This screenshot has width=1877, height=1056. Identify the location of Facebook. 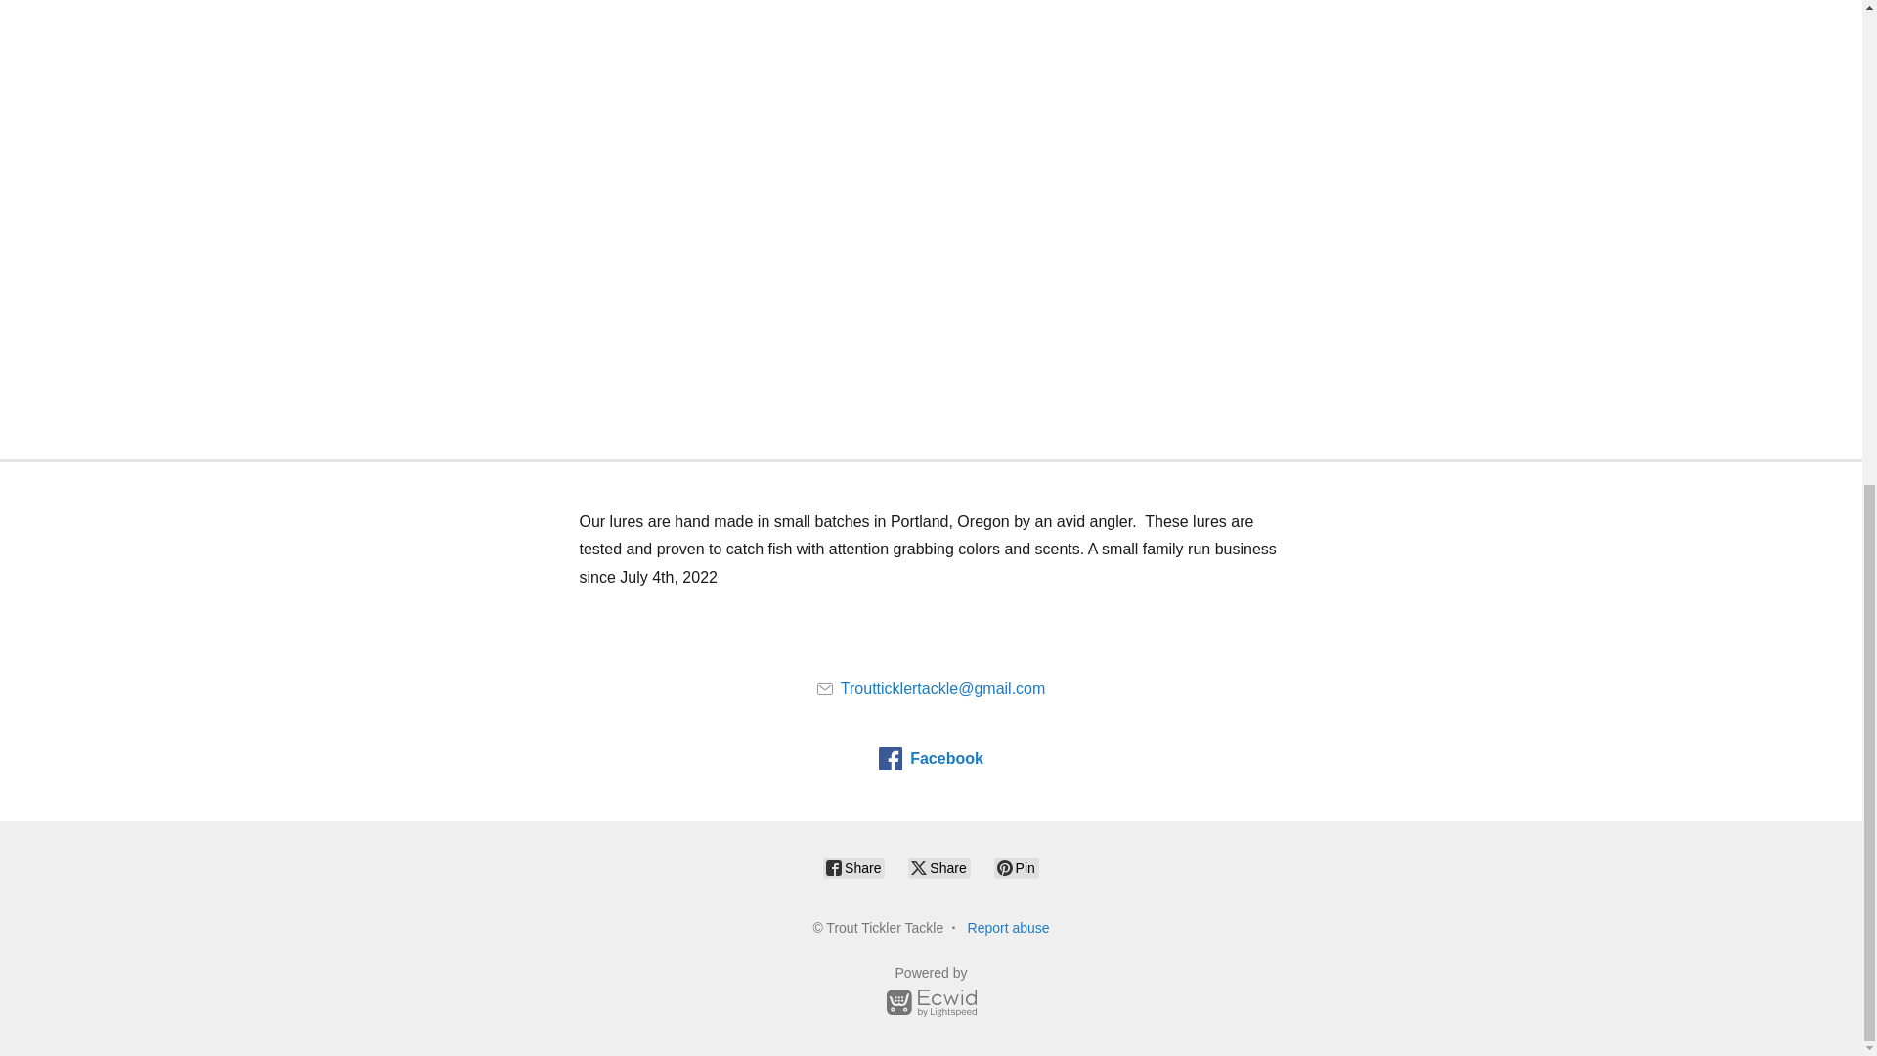
(931, 759).